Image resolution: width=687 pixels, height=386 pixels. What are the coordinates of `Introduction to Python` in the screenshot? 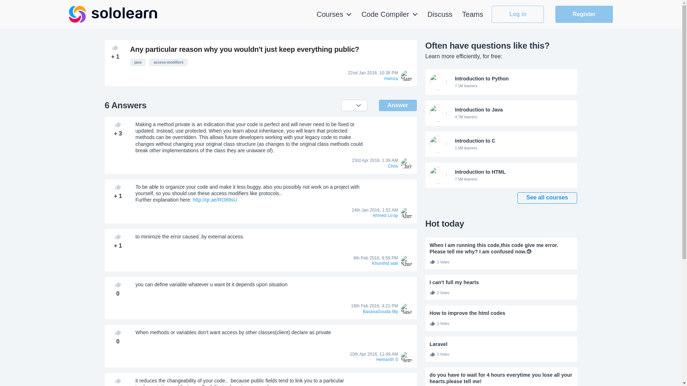 It's located at (398, 105).